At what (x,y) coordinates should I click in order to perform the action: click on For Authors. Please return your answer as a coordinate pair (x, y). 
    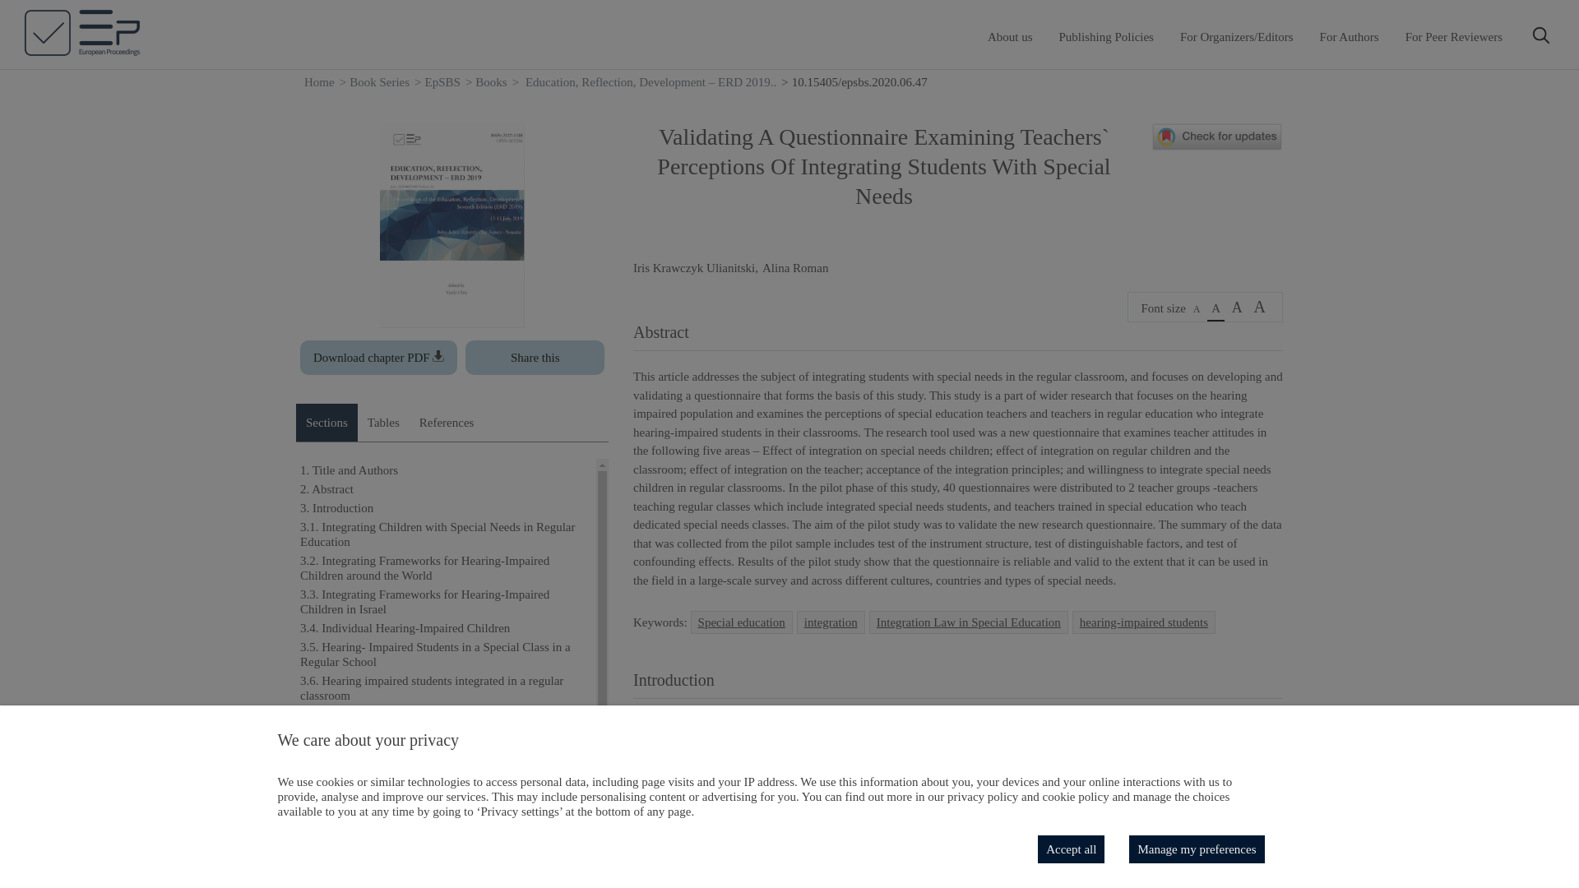
    Looking at the image, I should click on (1349, 36).